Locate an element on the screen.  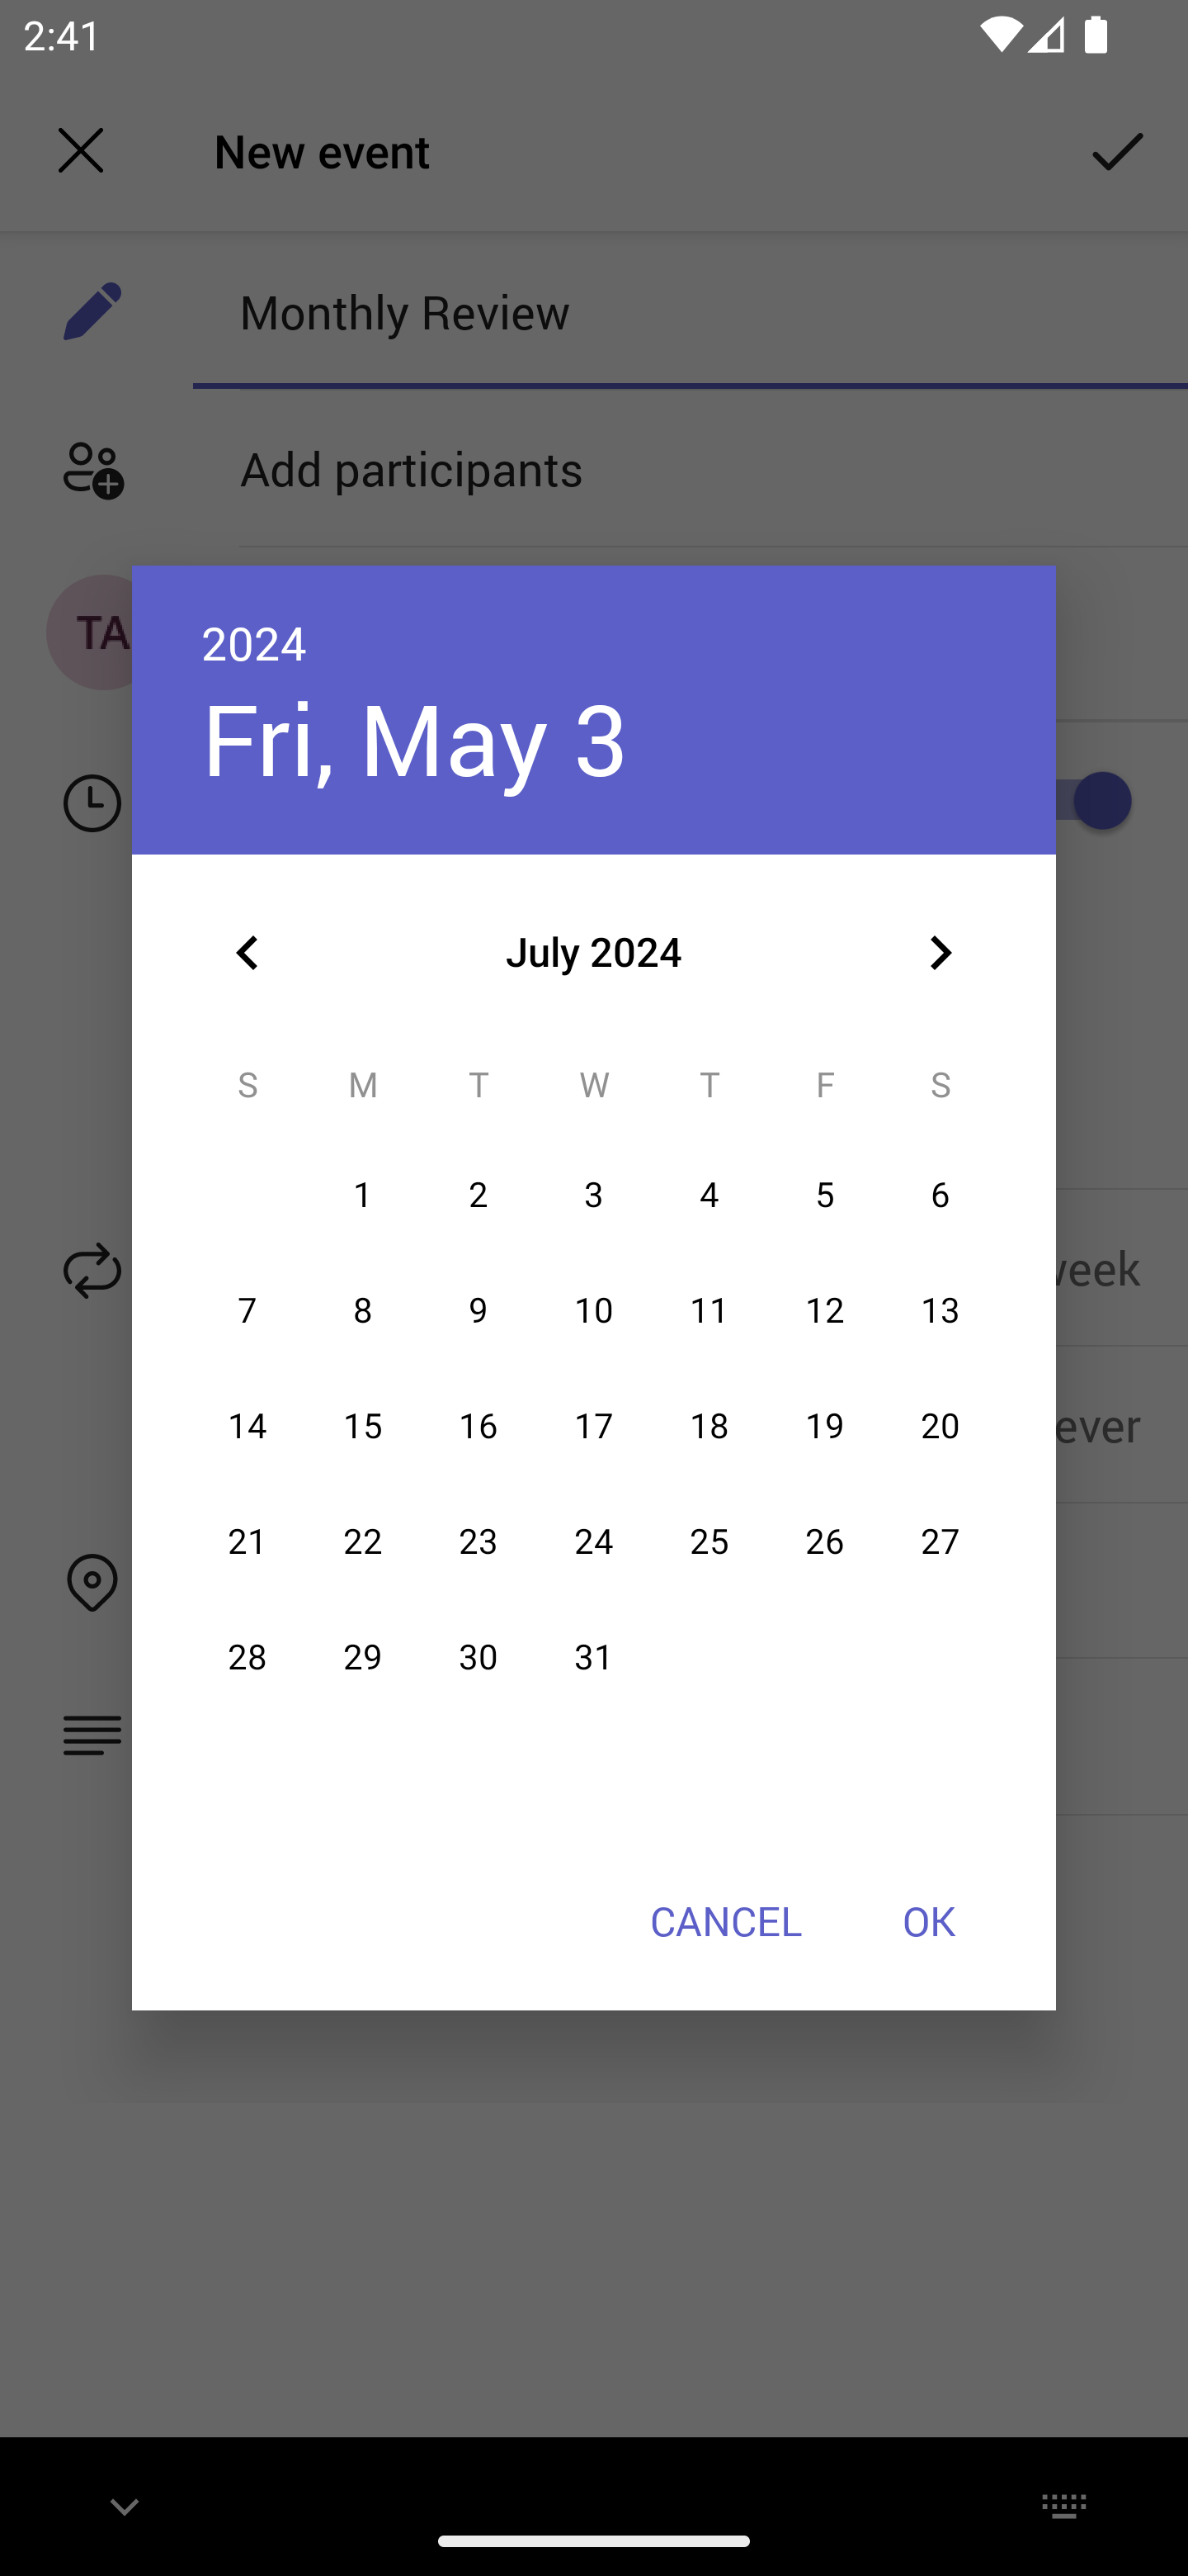
13 13 July 2024 is located at coordinates (940, 1311).